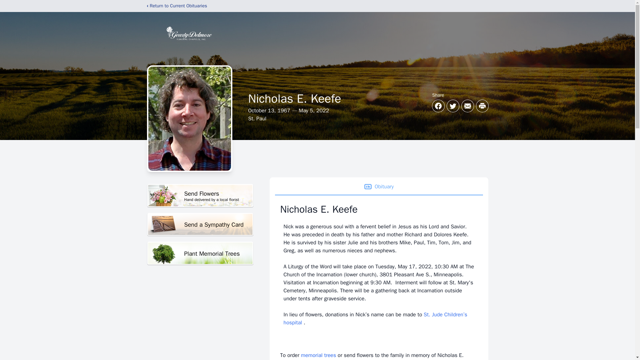 The image size is (640, 360). What do you see at coordinates (378, 187) in the screenshot?
I see `Obituary` at bounding box center [378, 187].